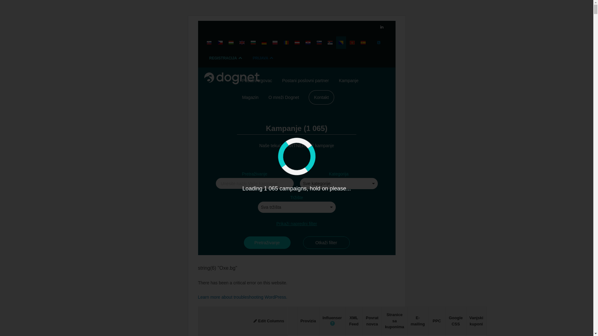 This screenshot has width=598, height=336. I want to click on REGISTRACIJA, so click(226, 58).